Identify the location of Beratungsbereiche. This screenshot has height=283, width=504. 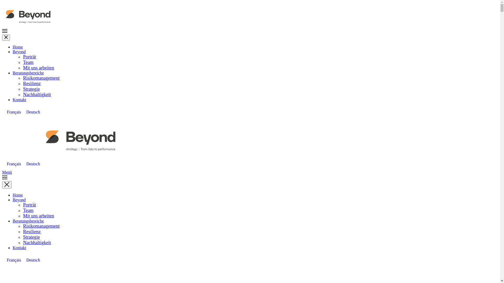
(28, 73).